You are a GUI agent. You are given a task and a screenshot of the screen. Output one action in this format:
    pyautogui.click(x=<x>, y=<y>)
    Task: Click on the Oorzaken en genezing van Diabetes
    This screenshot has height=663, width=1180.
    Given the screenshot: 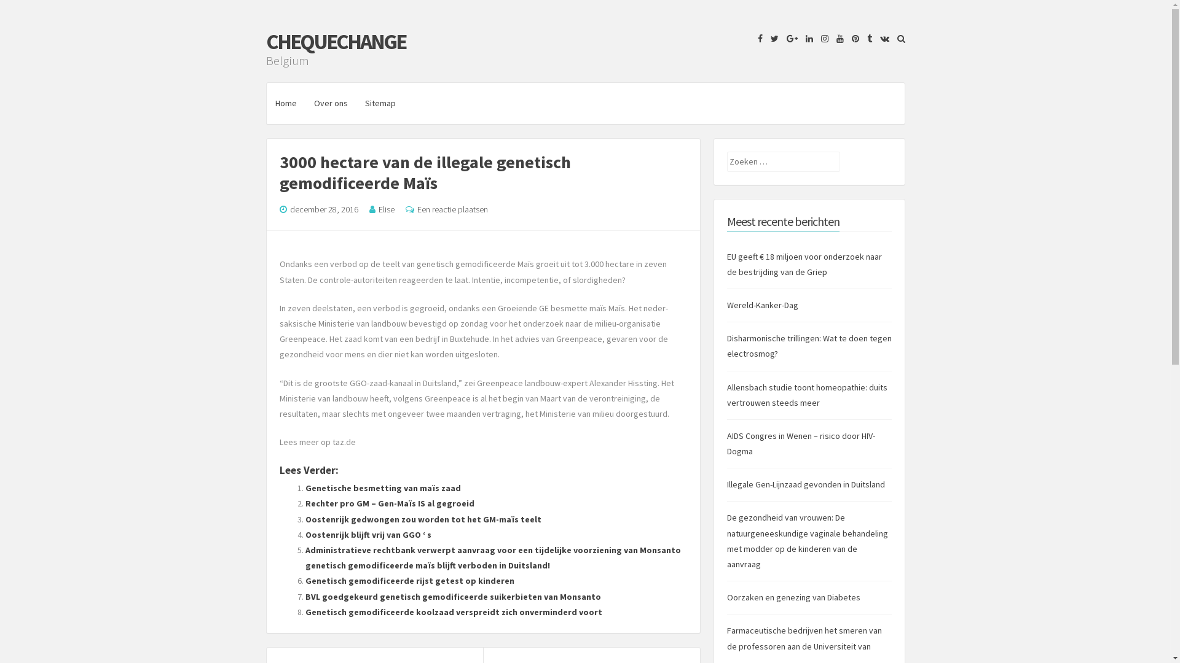 What is the action you would take?
    pyautogui.click(x=793, y=597)
    